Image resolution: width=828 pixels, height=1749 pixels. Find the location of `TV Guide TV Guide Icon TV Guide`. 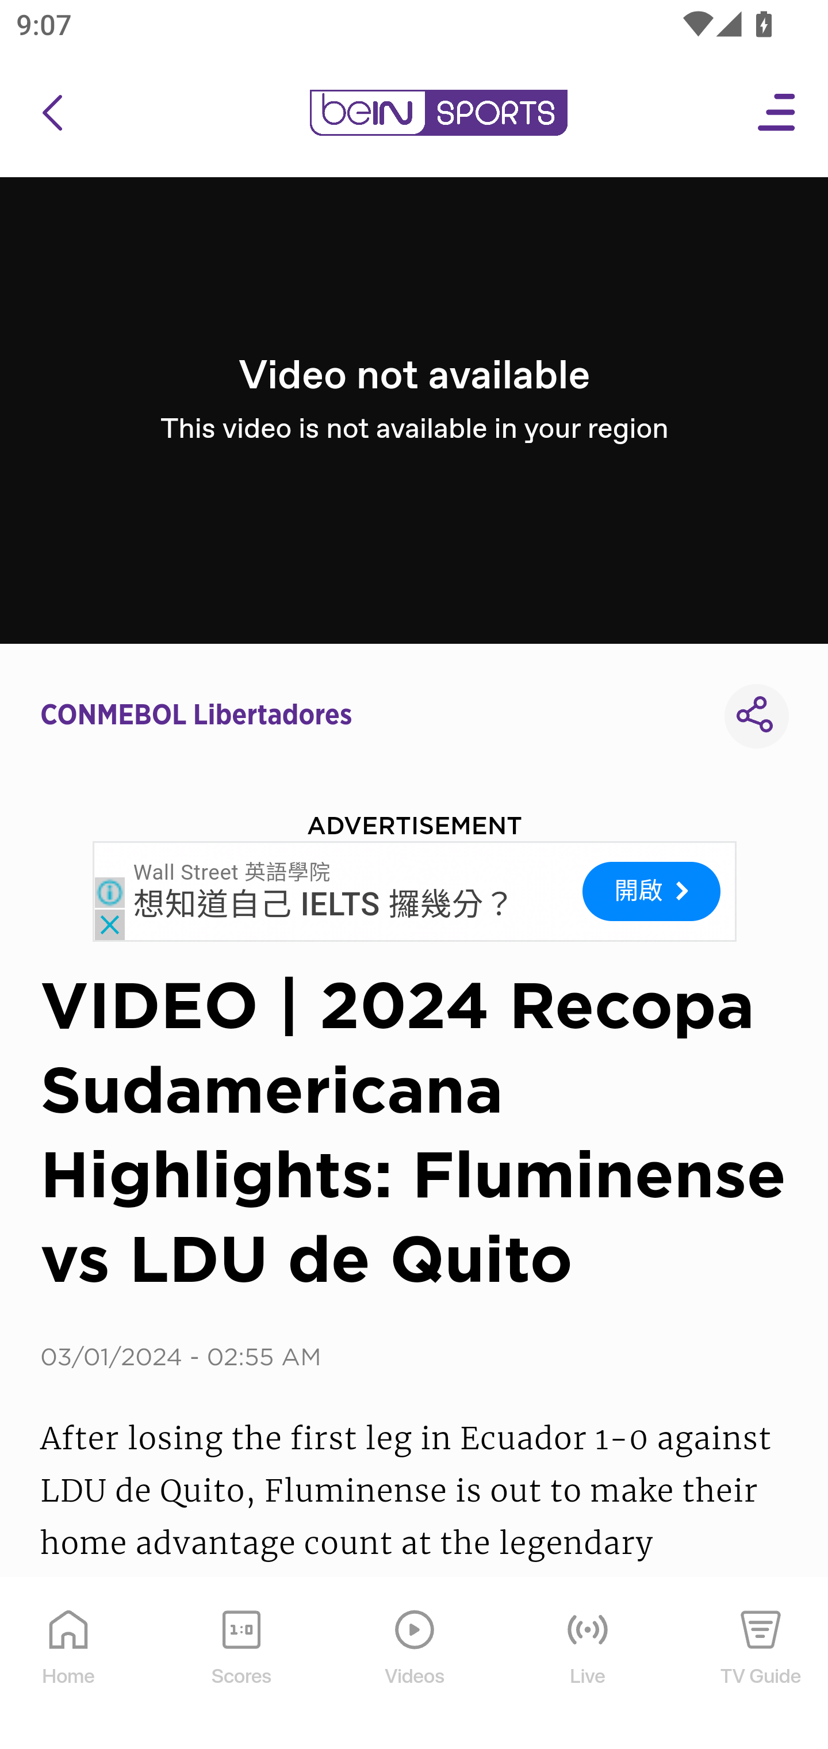

TV Guide TV Guide Icon TV Guide is located at coordinates (761, 1664).